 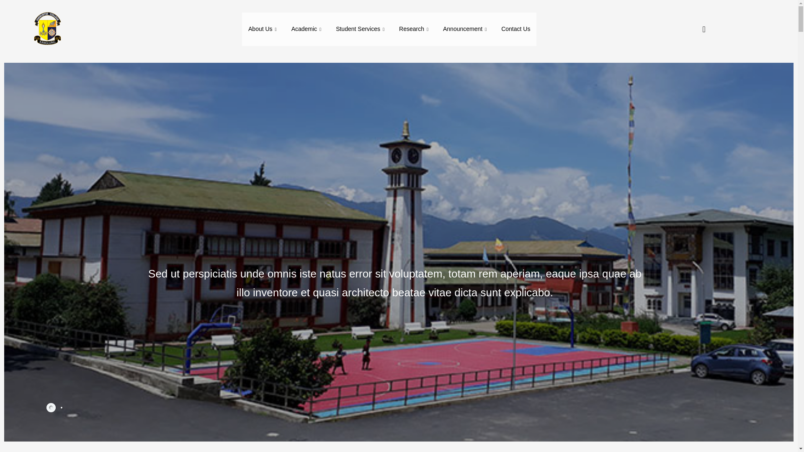 I want to click on Announcement, so click(x=466, y=29).